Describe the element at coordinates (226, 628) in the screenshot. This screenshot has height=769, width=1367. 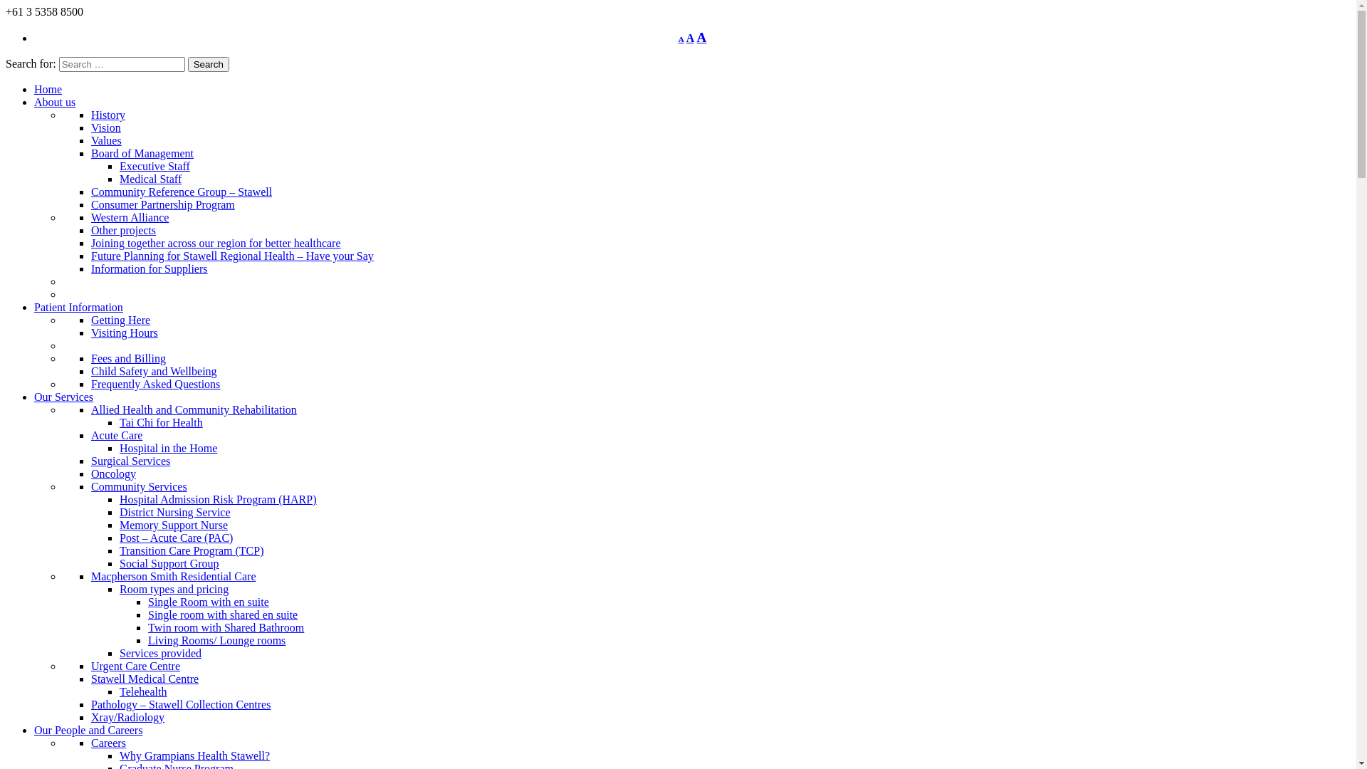
I see `Twin room with Shared Bathroom` at that location.